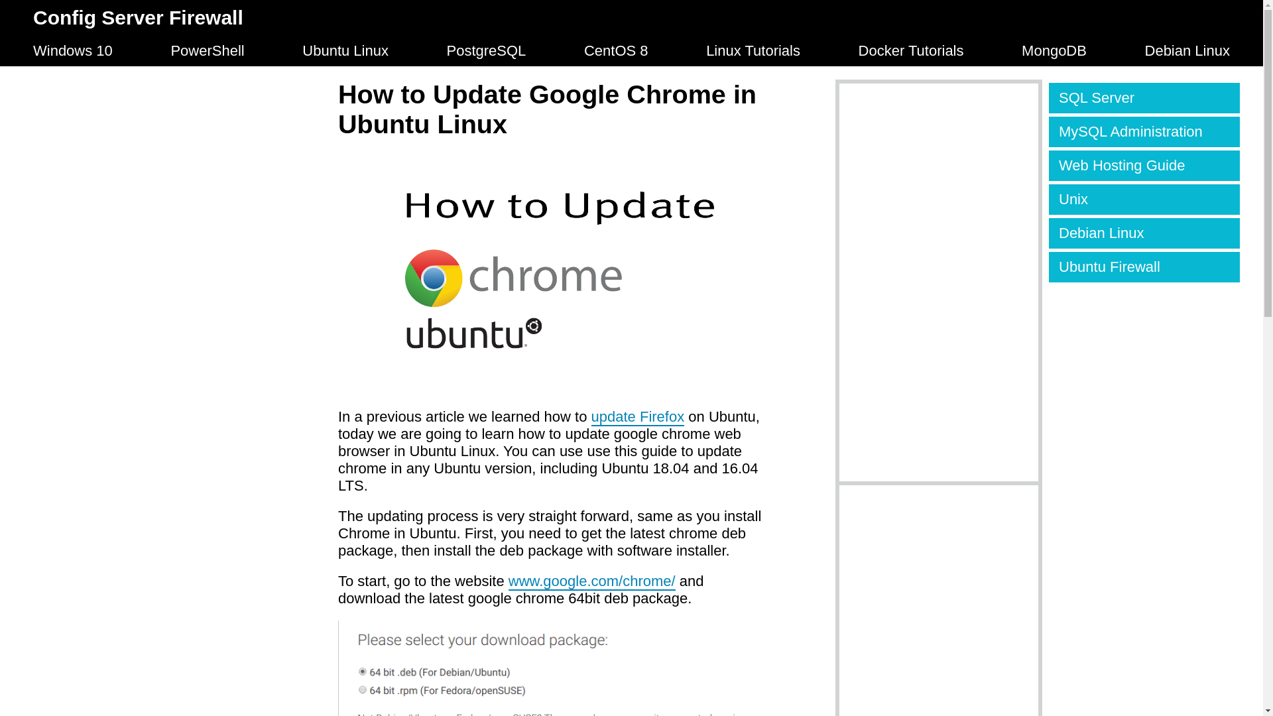 The width and height of the screenshot is (1273, 716). Describe the element at coordinates (1054, 50) in the screenshot. I see `MongoDB` at that location.